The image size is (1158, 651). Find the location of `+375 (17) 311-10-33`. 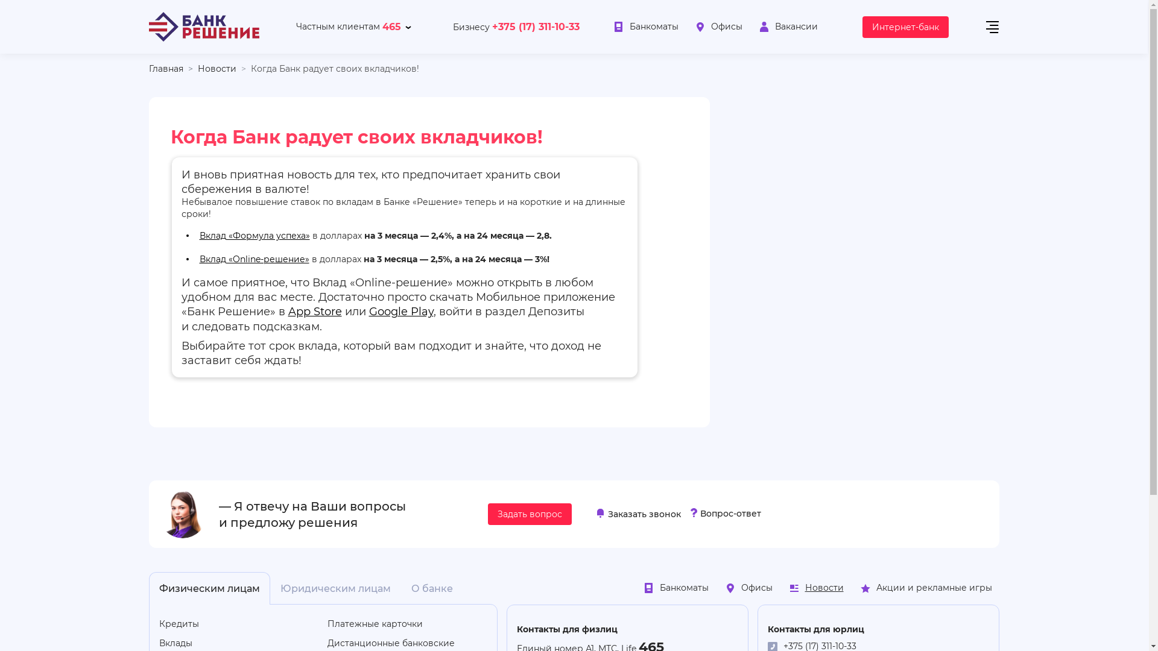

+375 (17) 311-10-33 is located at coordinates (536, 27).